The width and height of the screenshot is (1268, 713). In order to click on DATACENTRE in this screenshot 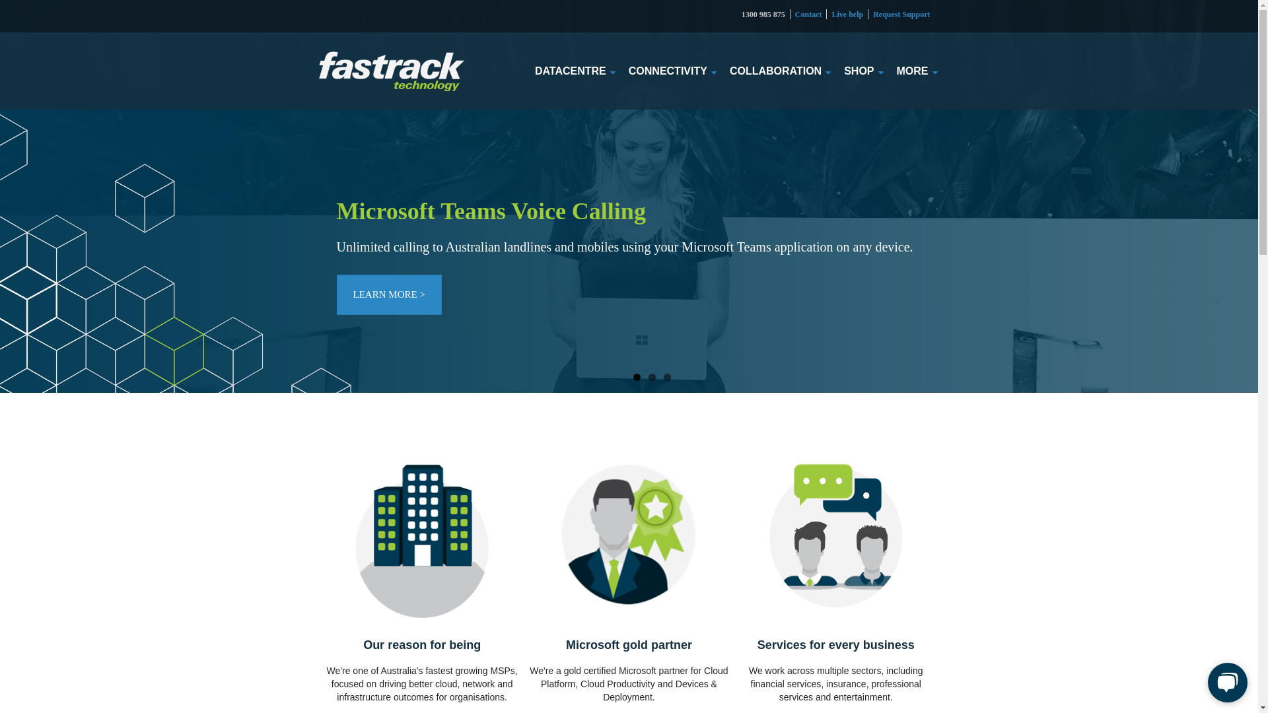, I will do `click(571, 71)`.